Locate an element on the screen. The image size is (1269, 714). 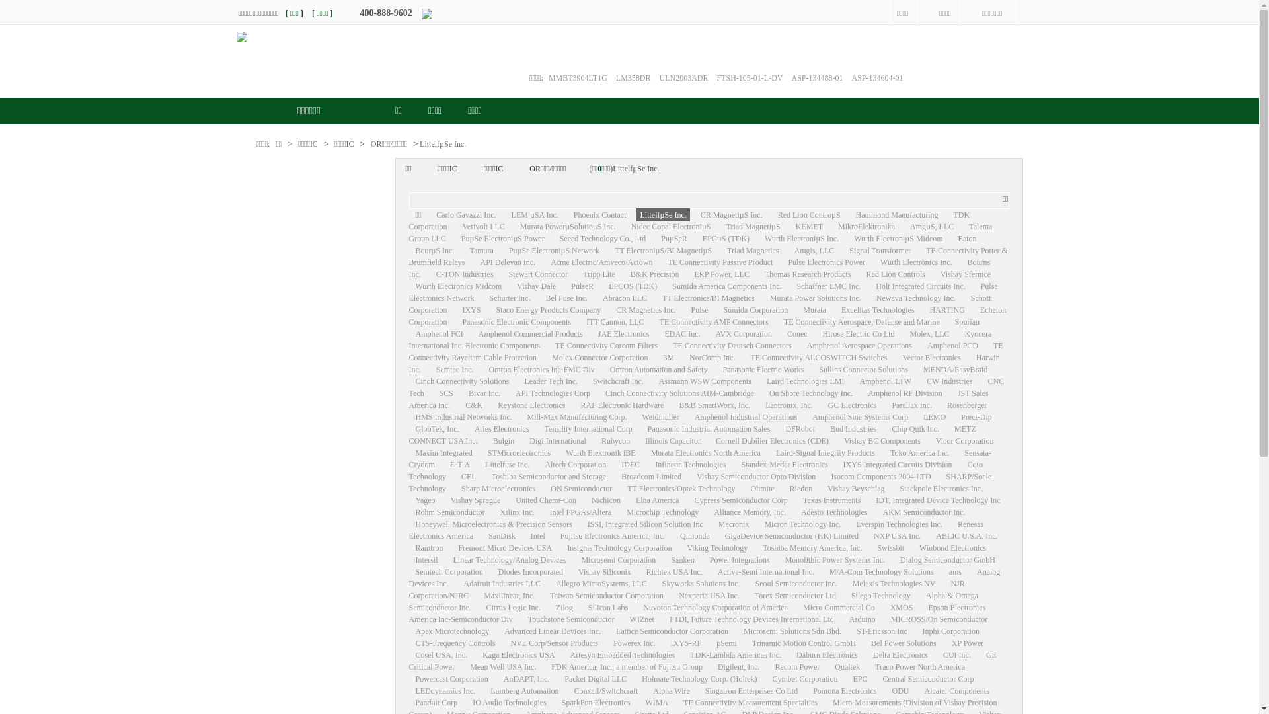
Cinch Connectivity Solutions is located at coordinates (462, 381).